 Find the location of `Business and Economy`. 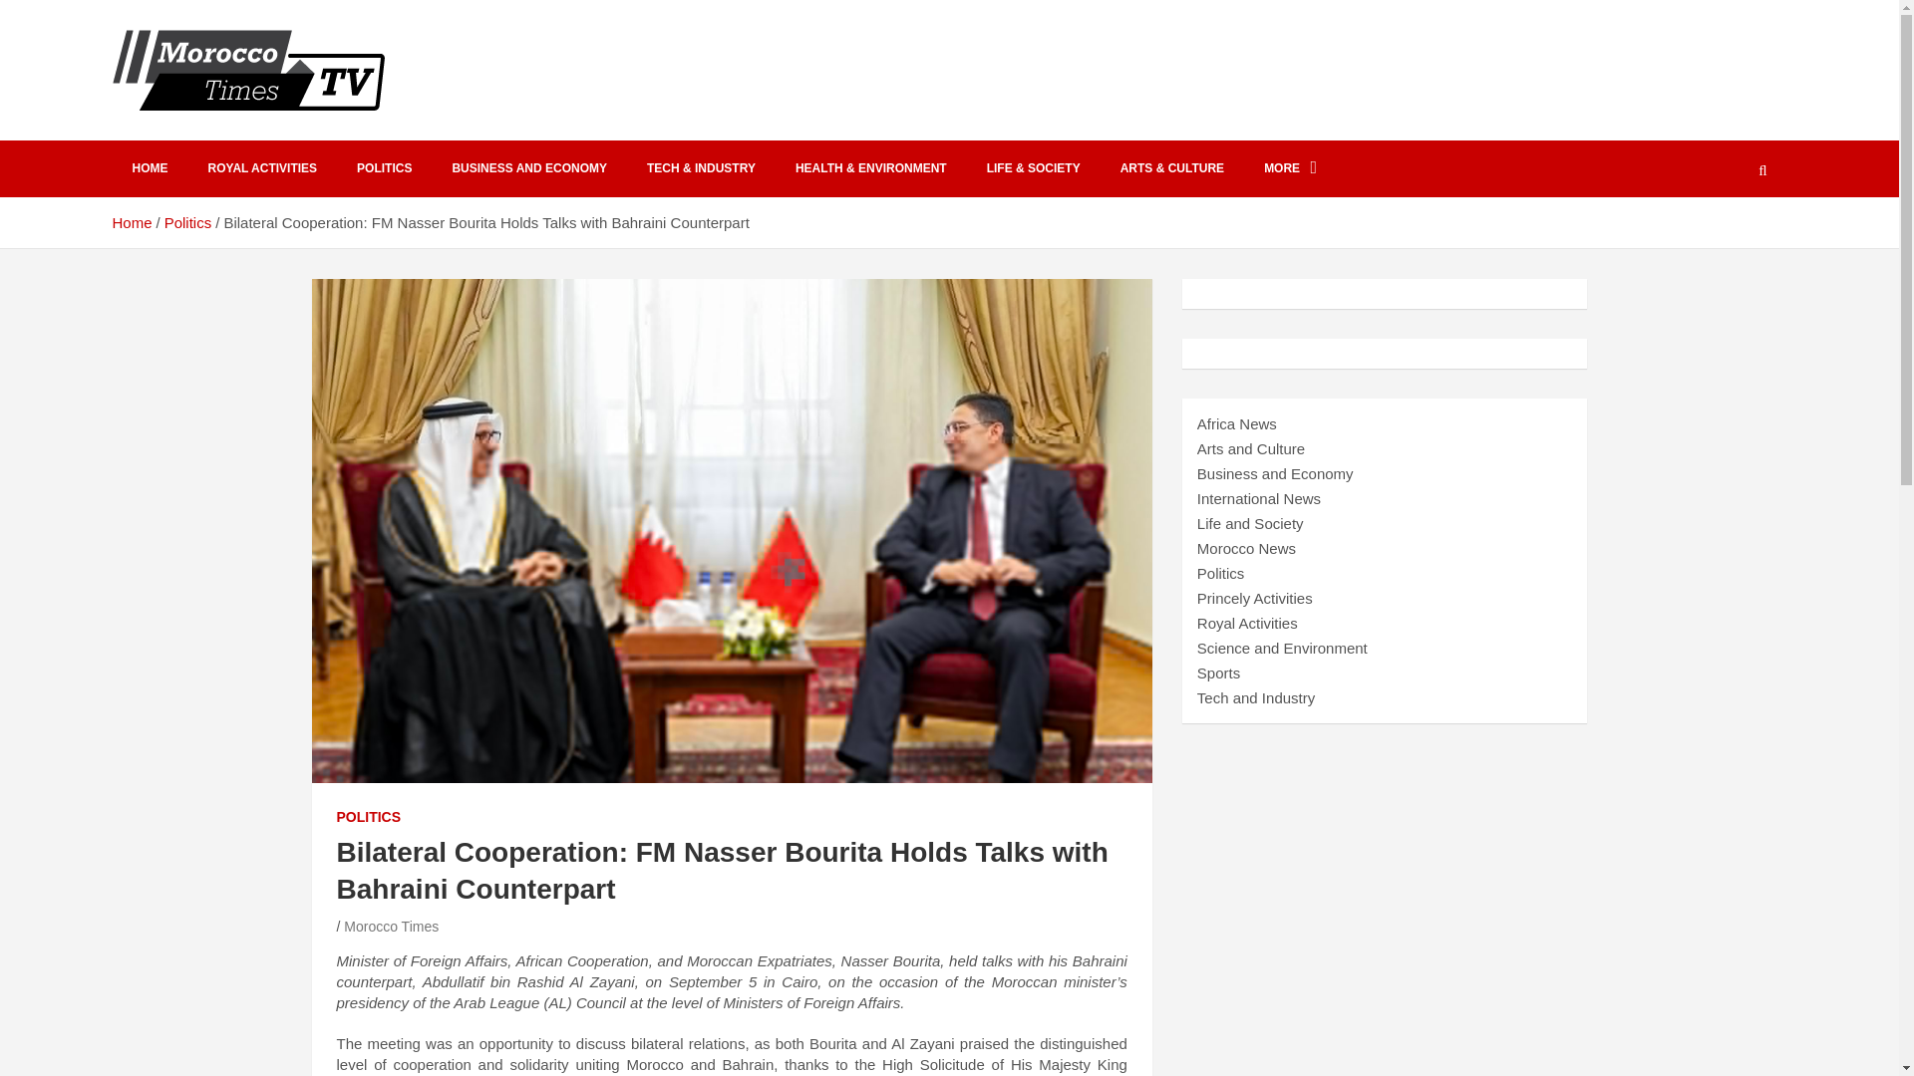

Business and Economy is located at coordinates (1275, 472).